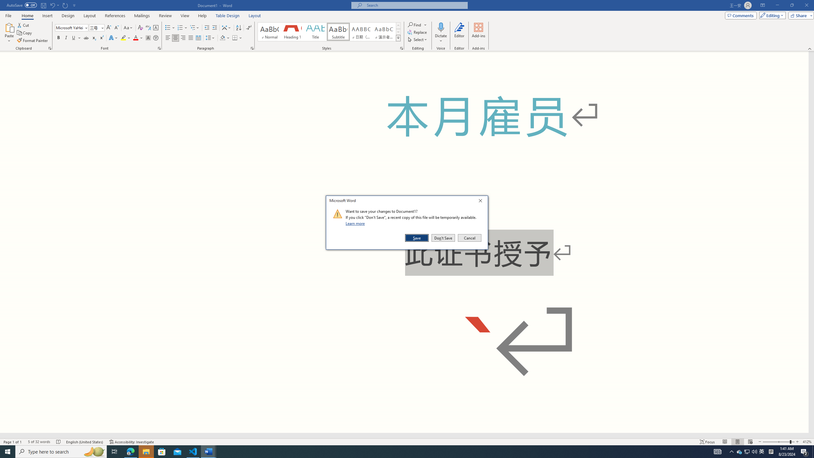  I want to click on Change Case, so click(128, 28).